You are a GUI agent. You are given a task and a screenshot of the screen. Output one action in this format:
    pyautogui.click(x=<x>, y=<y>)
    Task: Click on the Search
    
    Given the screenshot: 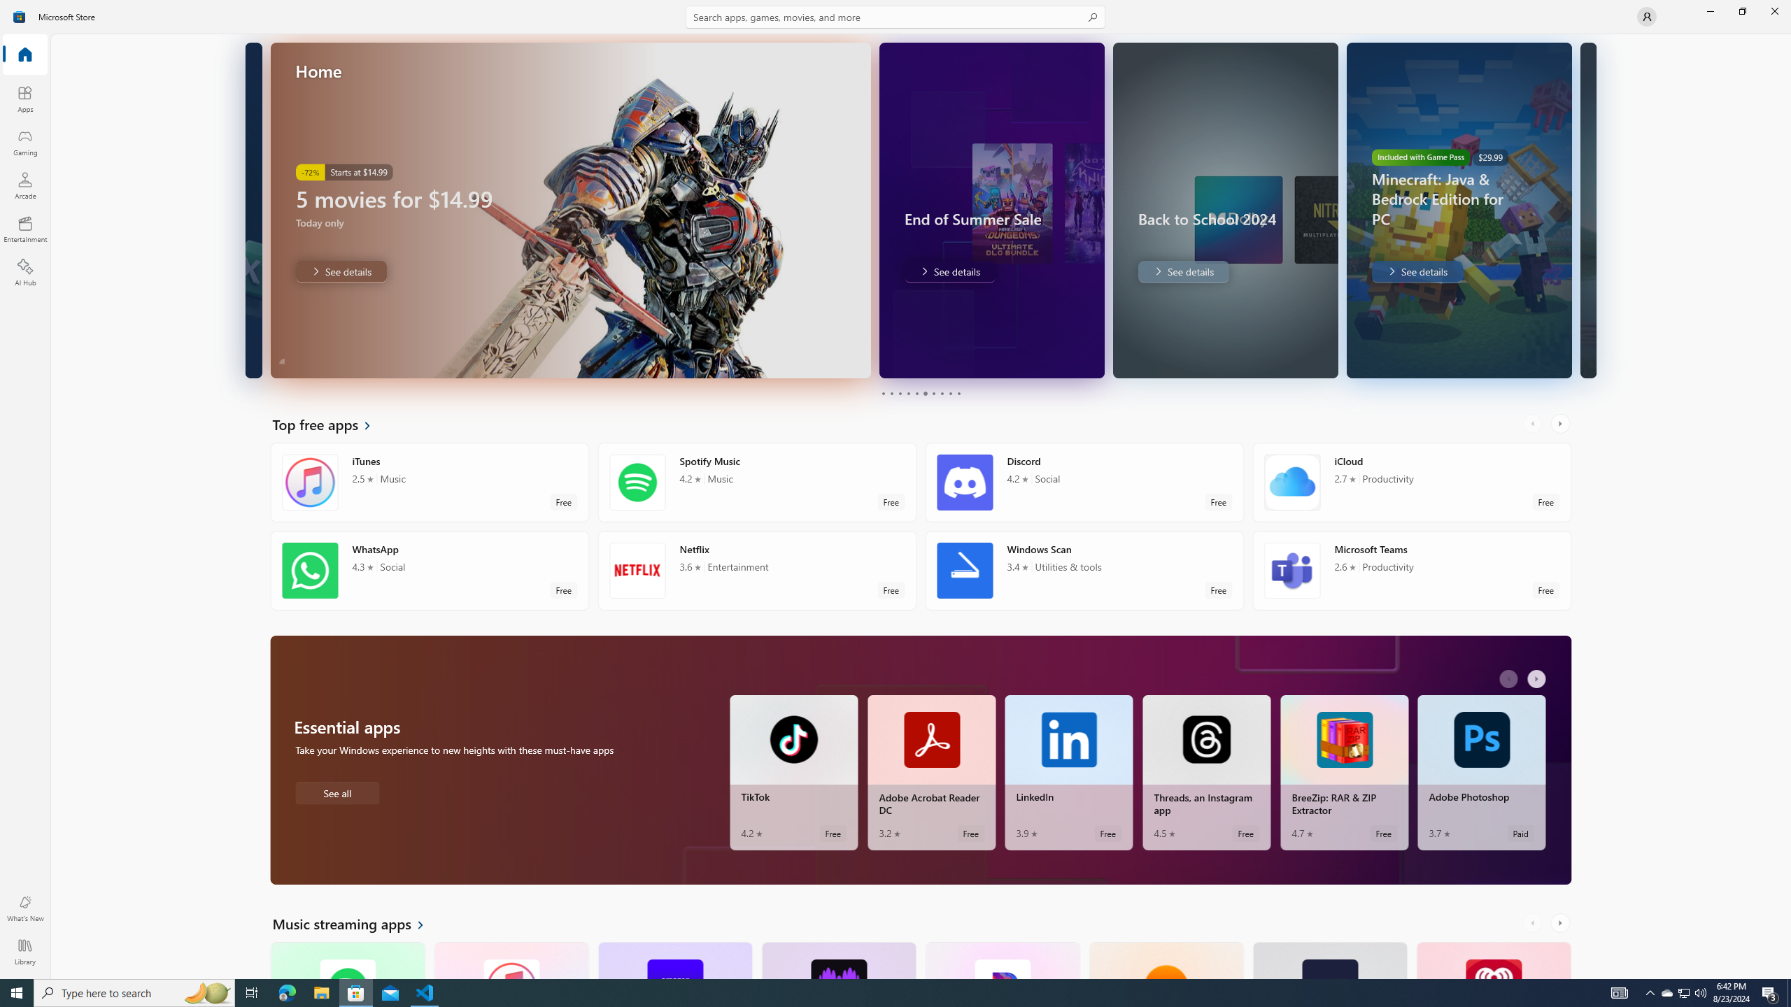 What is the action you would take?
    pyautogui.click(x=895, y=17)
    